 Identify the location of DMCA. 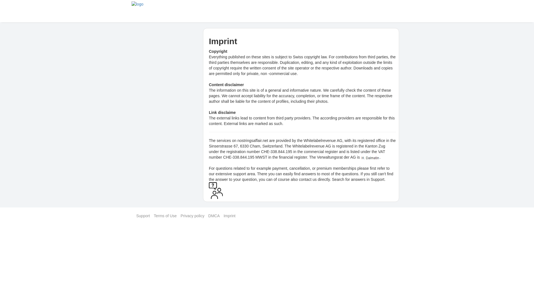
(214, 216).